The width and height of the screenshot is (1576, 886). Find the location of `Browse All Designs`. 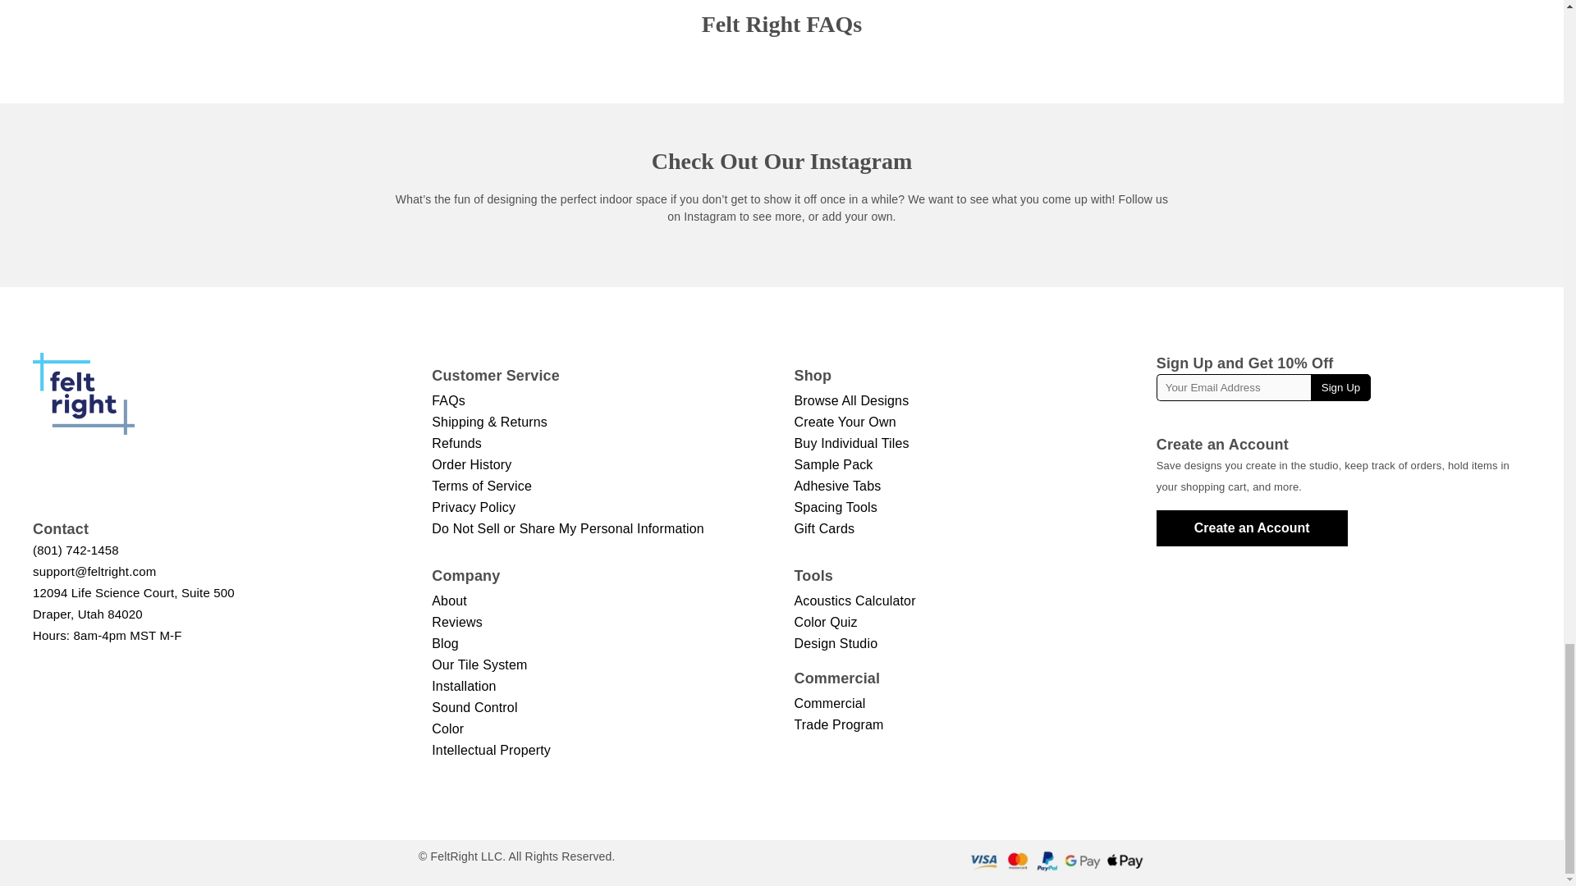

Browse All Designs is located at coordinates (836, 507).